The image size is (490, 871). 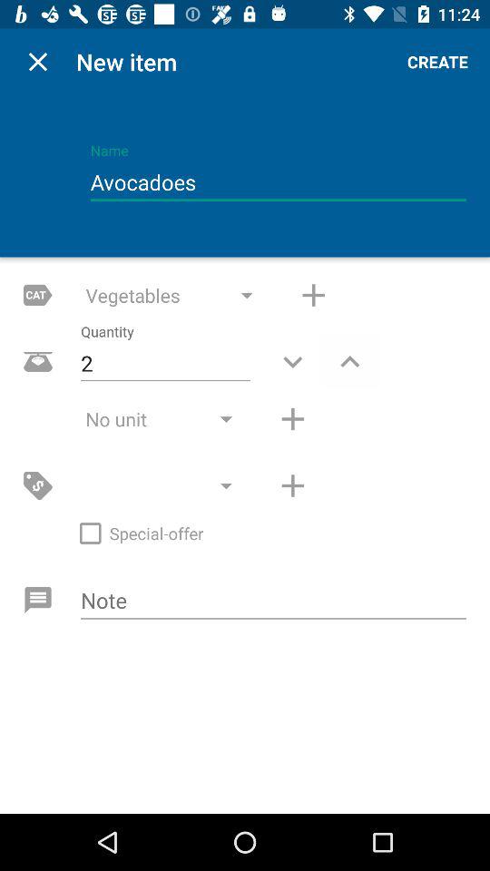 I want to click on increase value, so click(x=350, y=361).